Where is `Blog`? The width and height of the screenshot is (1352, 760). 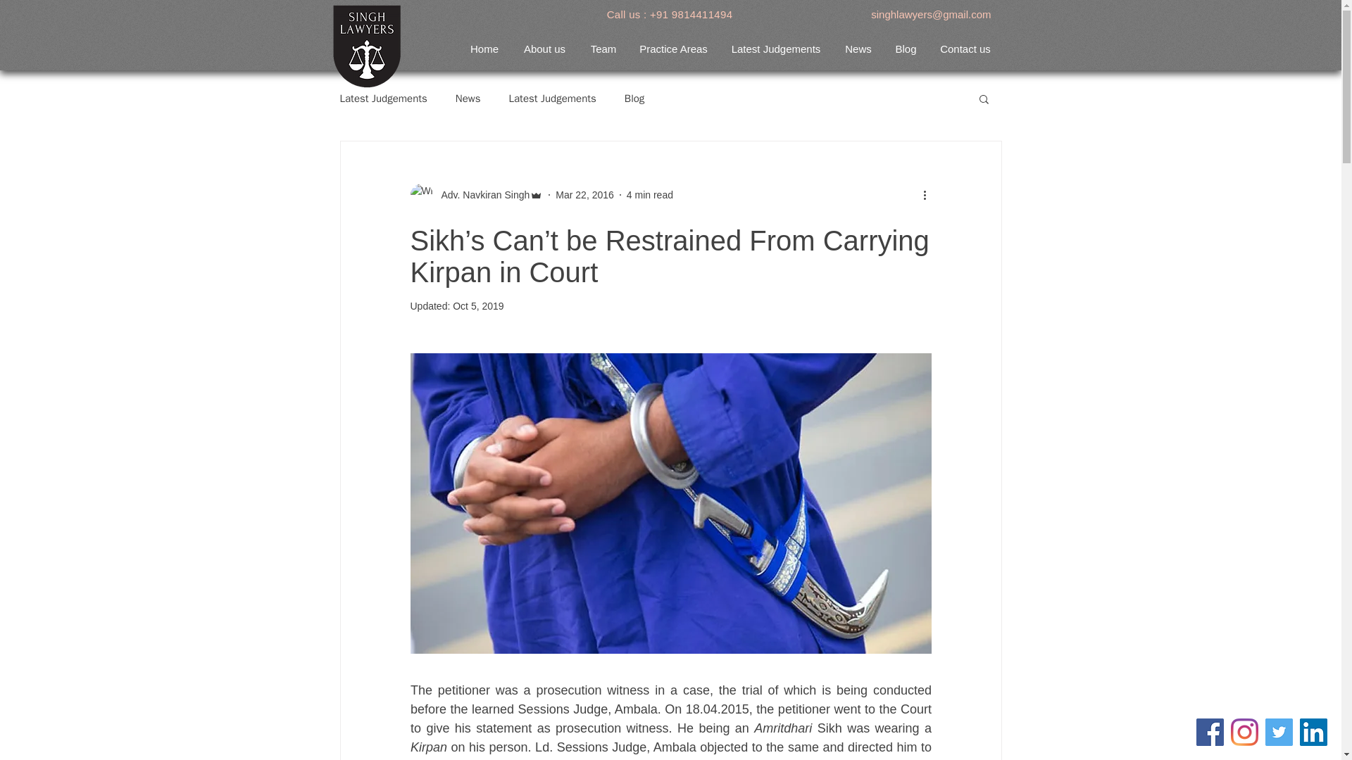 Blog is located at coordinates (905, 49).